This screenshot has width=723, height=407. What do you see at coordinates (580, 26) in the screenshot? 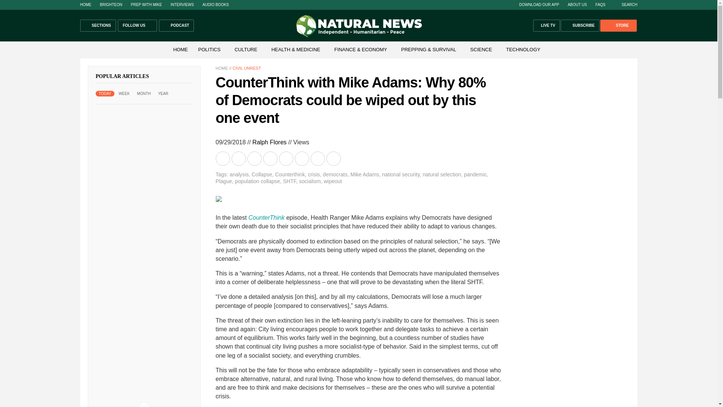
I see `SUBSCRIBE` at bounding box center [580, 26].